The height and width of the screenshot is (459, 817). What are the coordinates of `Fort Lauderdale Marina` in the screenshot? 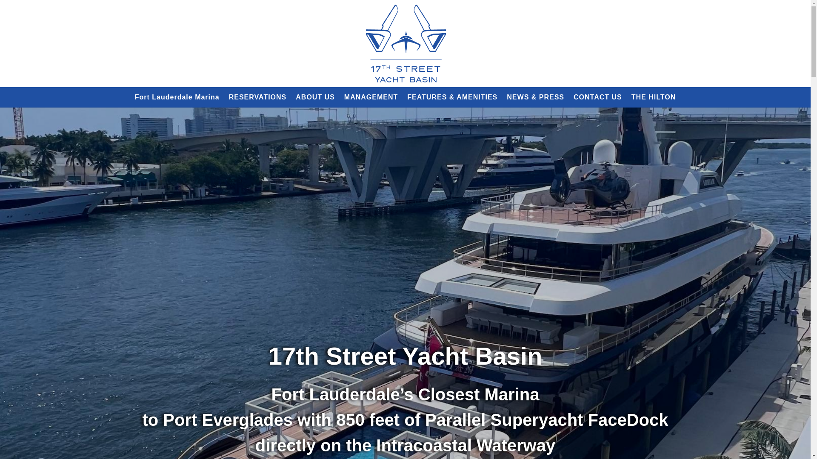 It's located at (177, 97).